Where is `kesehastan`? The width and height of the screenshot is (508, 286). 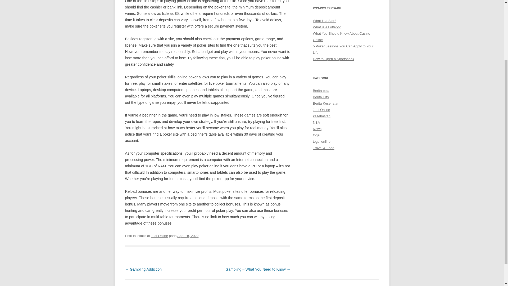 kesehastan is located at coordinates (321, 116).